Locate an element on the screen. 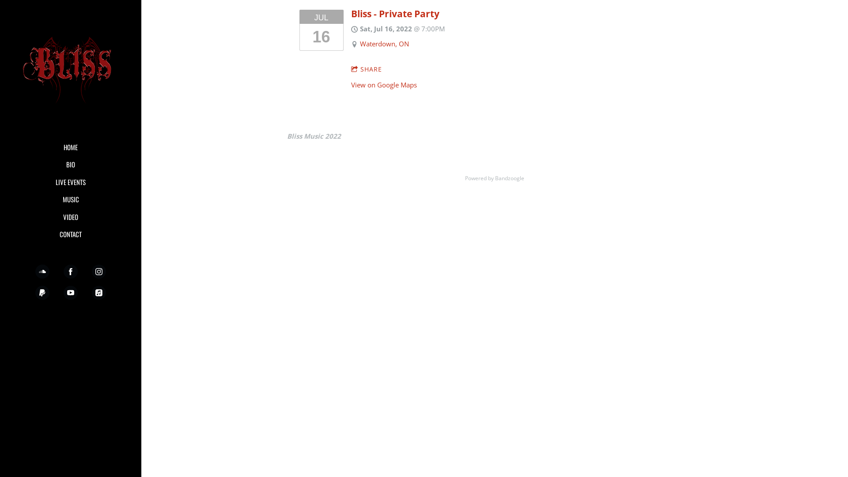 This screenshot has width=848, height=477. LIVE EVENTS is located at coordinates (71, 182).